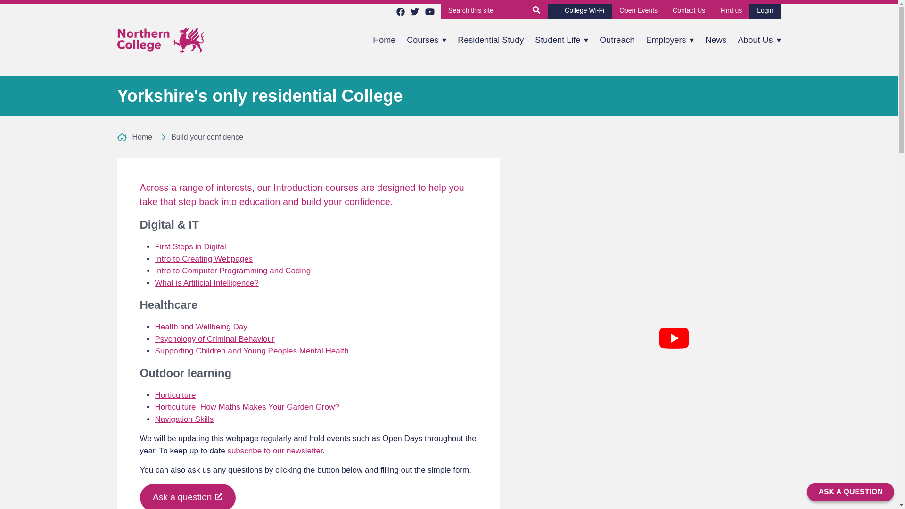  Describe the element at coordinates (579, 11) in the screenshot. I see `College Wi-Fi` at that location.